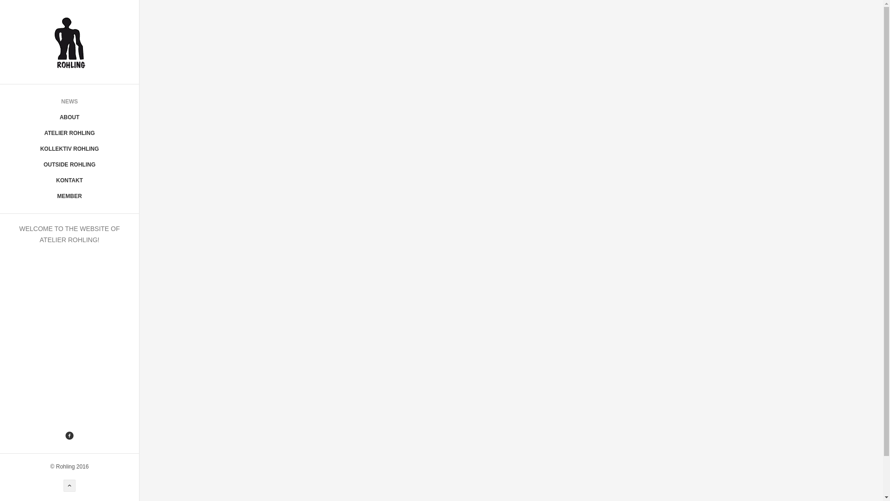 Image resolution: width=890 pixels, height=501 pixels. What do you see at coordinates (70, 165) in the screenshot?
I see `OUTSIDE ROHLING` at bounding box center [70, 165].